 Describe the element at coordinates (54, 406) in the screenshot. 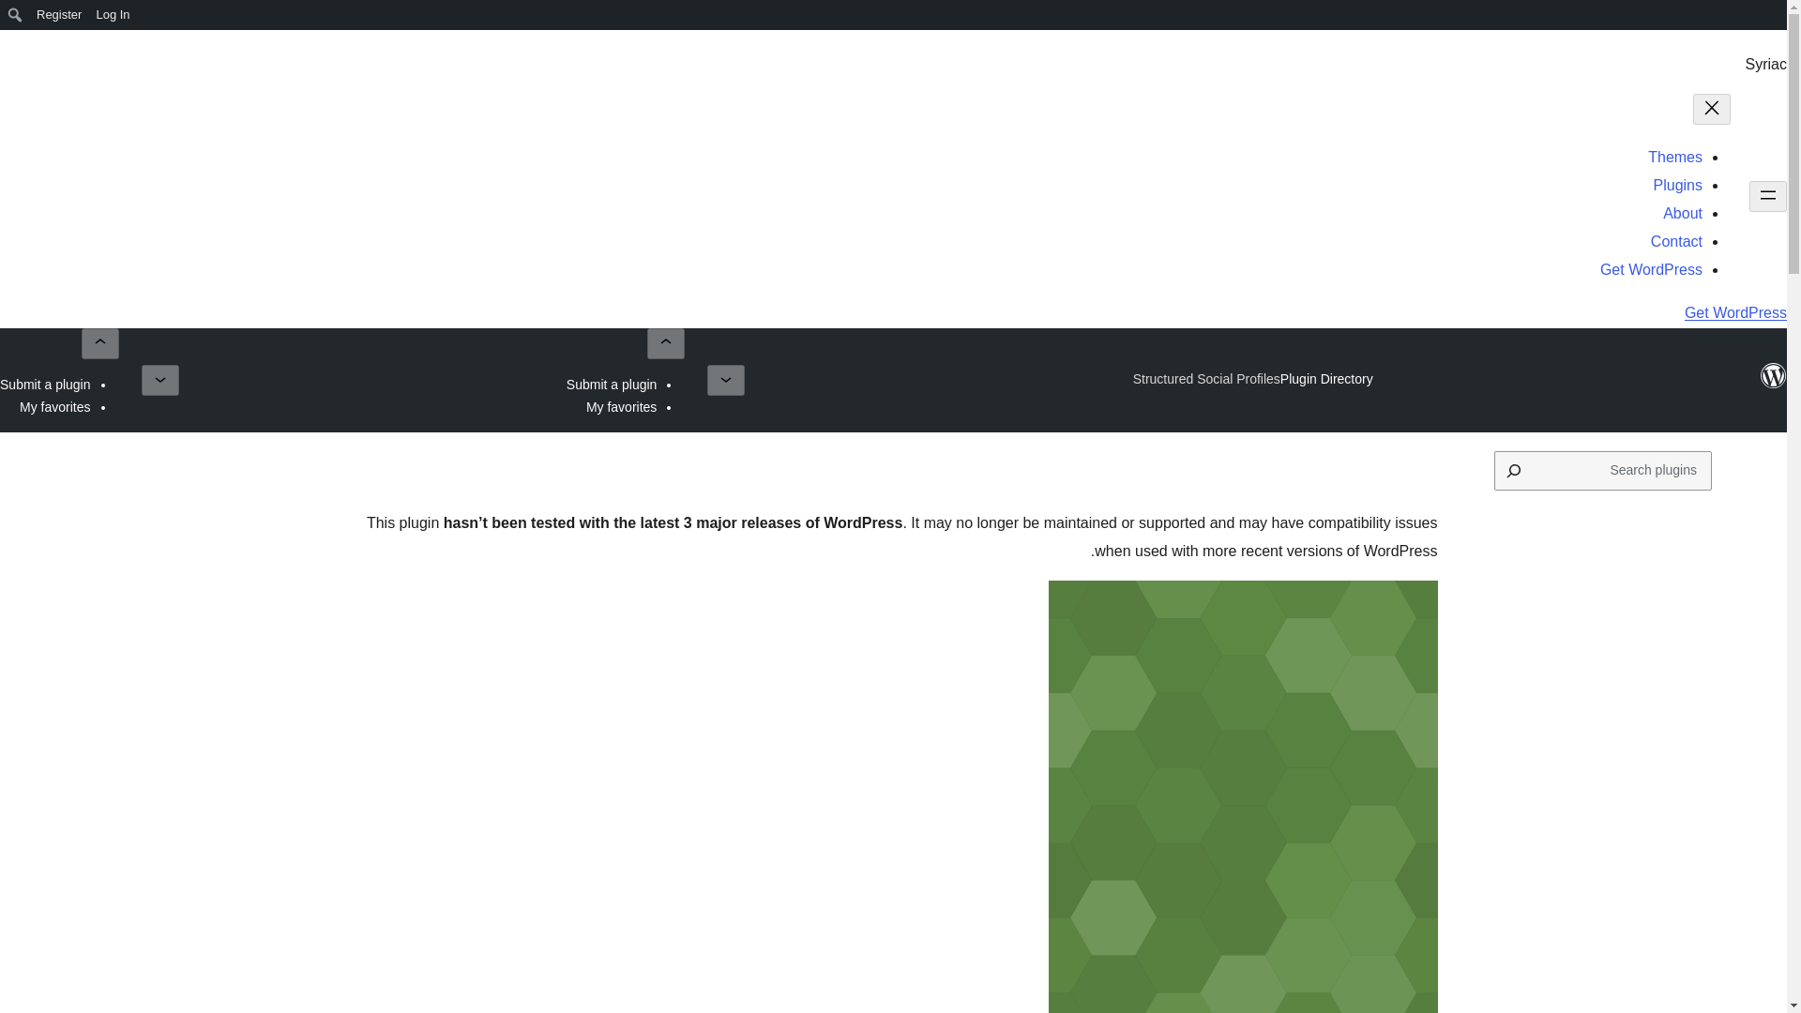

I see `My favorites` at that location.